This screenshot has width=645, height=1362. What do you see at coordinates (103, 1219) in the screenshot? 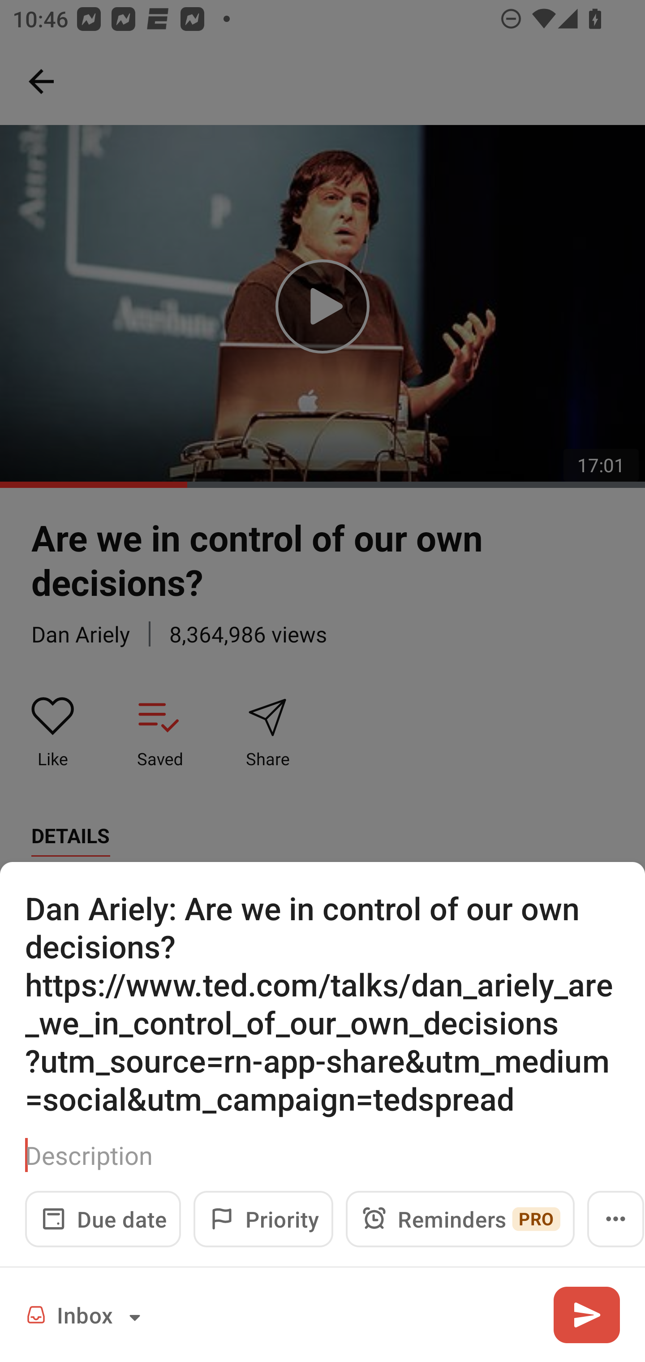
I see `Due date Date` at bounding box center [103, 1219].